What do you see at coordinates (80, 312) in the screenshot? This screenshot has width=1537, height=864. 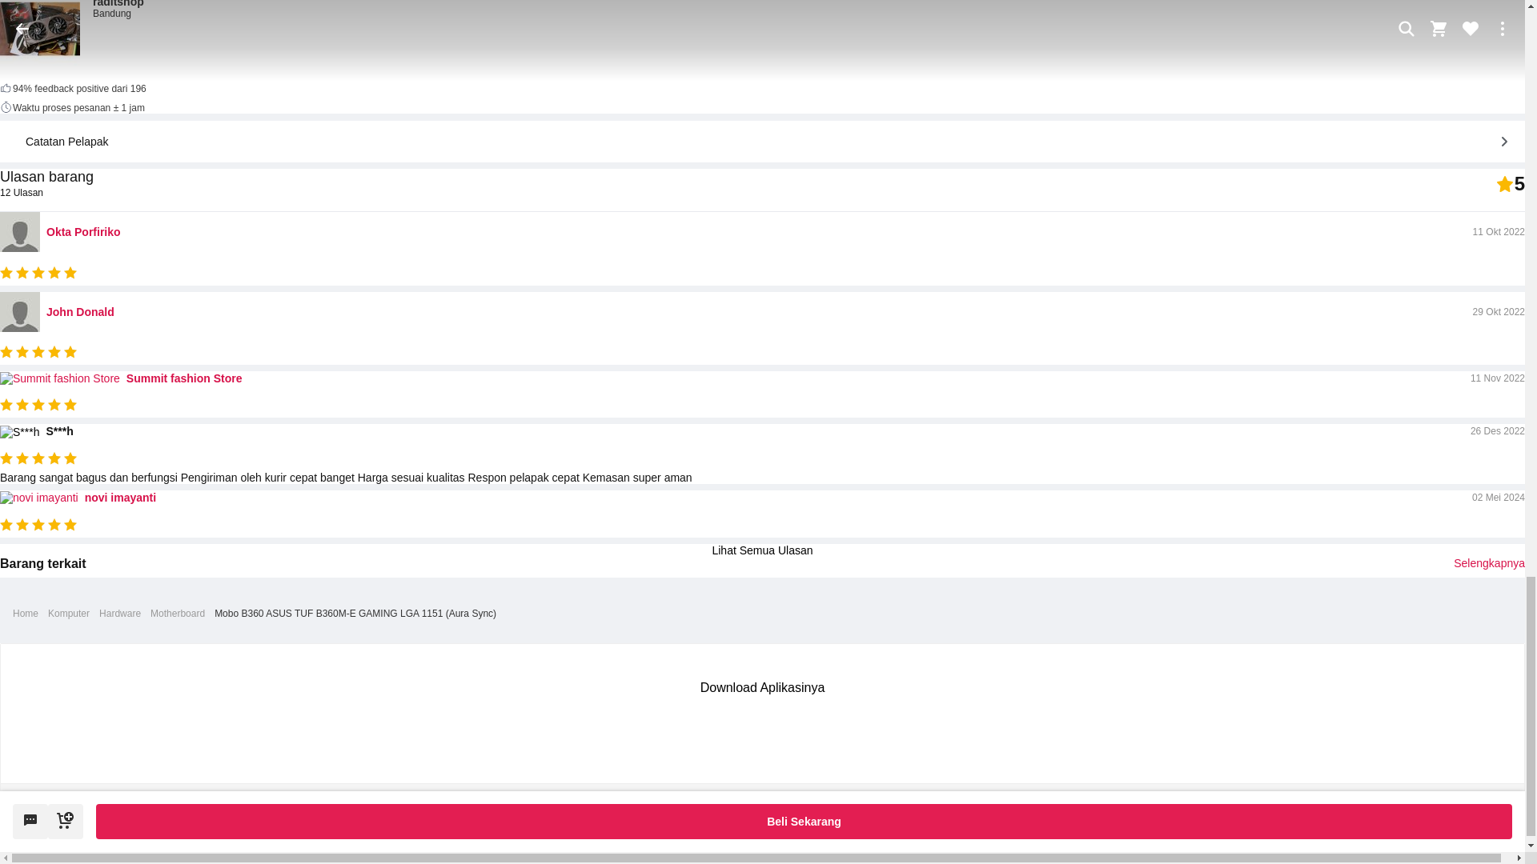 I see `John Donald` at bounding box center [80, 312].